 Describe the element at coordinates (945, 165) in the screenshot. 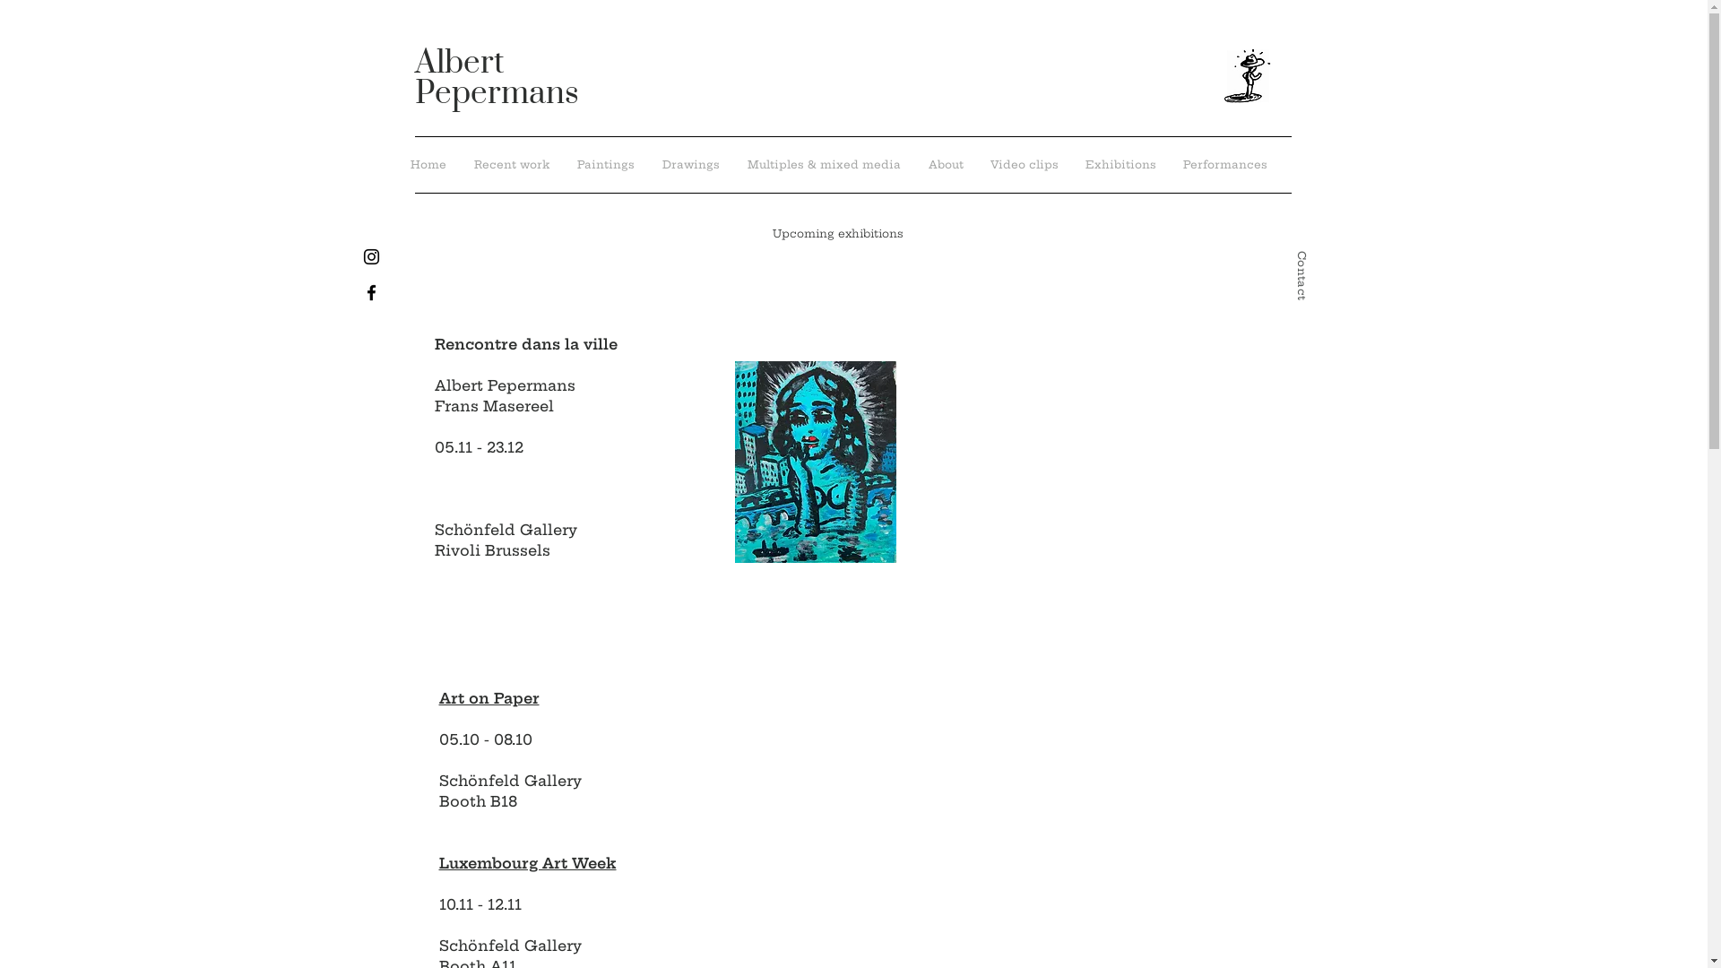

I see `About` at that location.